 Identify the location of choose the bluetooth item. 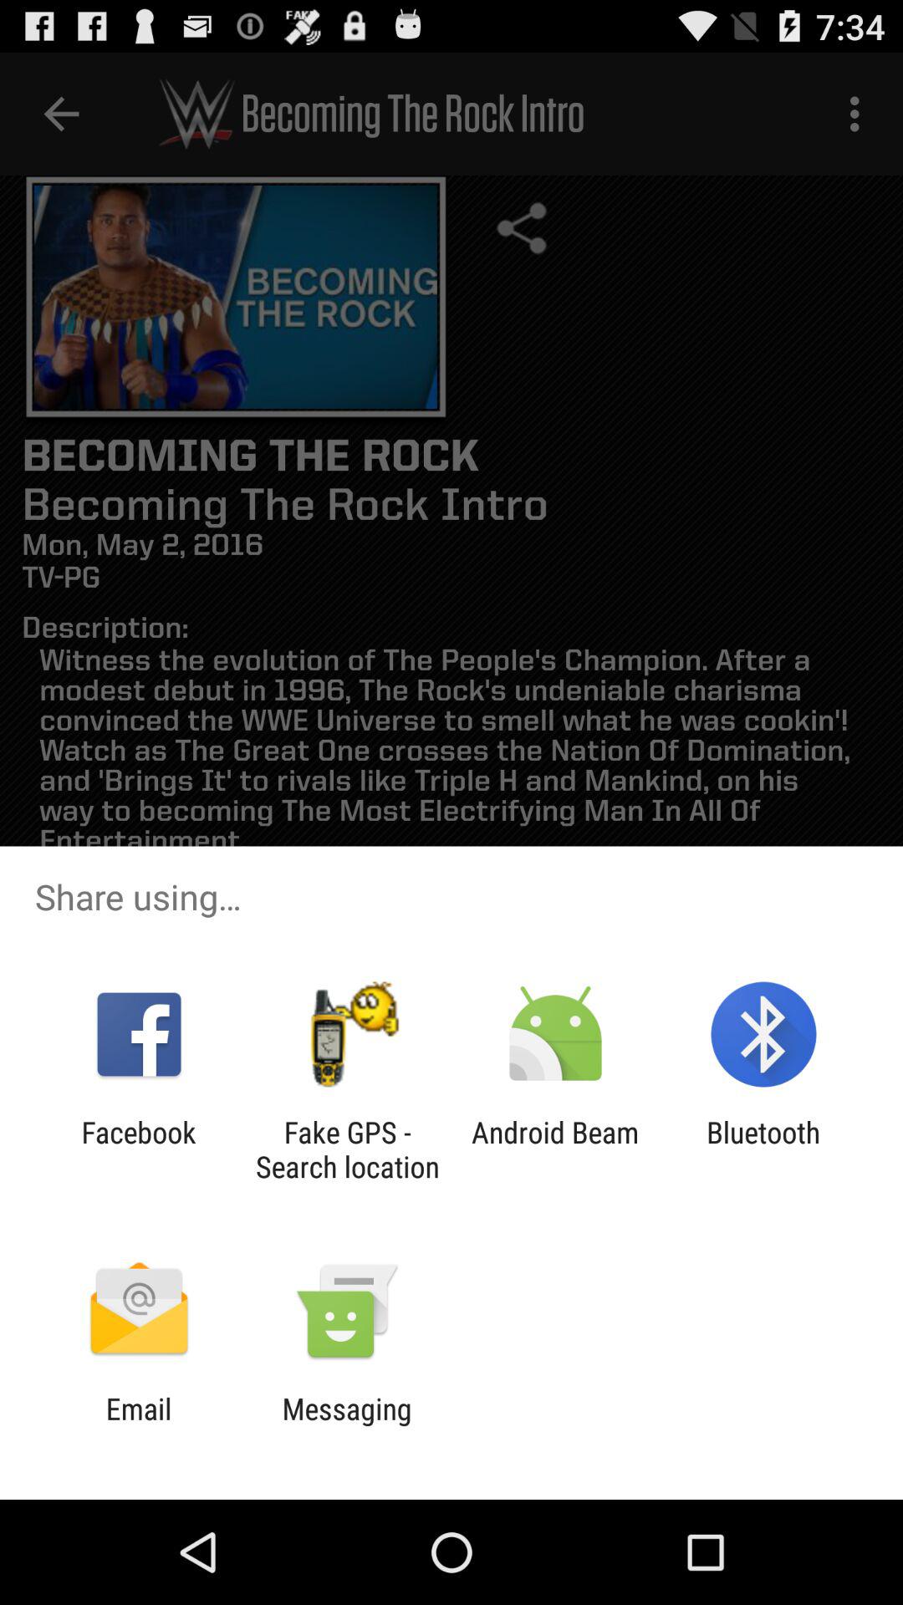
(763, 1149).